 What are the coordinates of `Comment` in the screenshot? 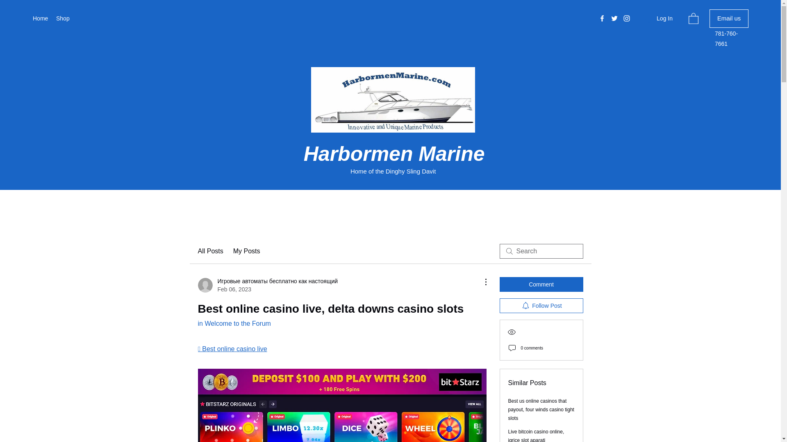 It's located at (541, 284).